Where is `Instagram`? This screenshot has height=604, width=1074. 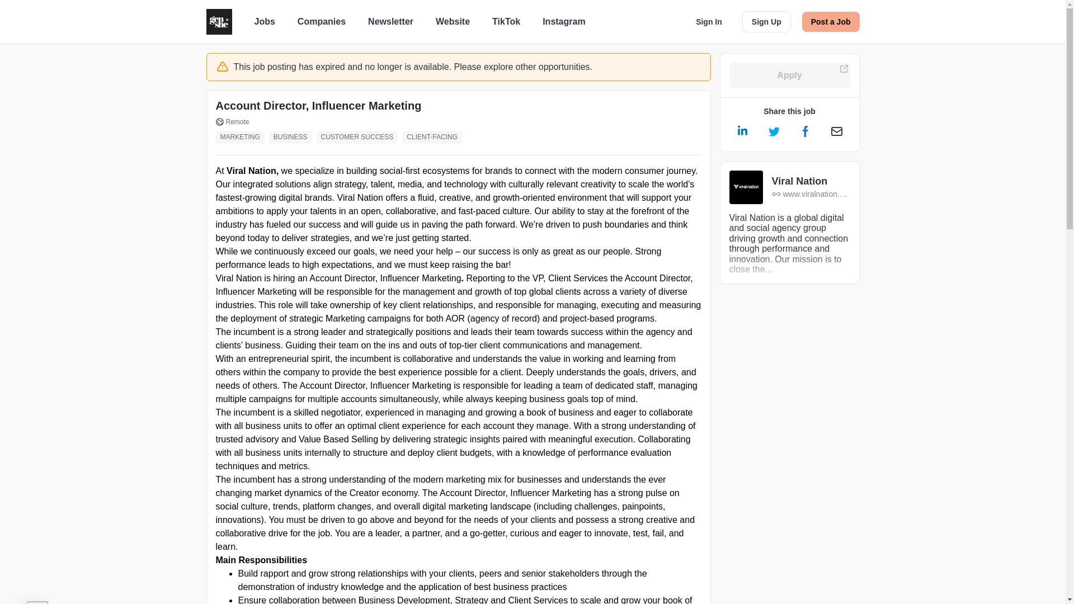
Instagram is located at coordinates (564, 21).